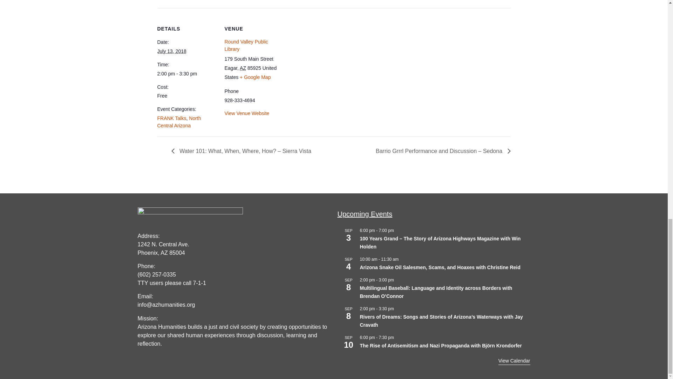 The height and width of the screenshot is (379, 673). Describe the element at coordinates (171, 51) in the screenshot. I see `2018-07-13` at that location.